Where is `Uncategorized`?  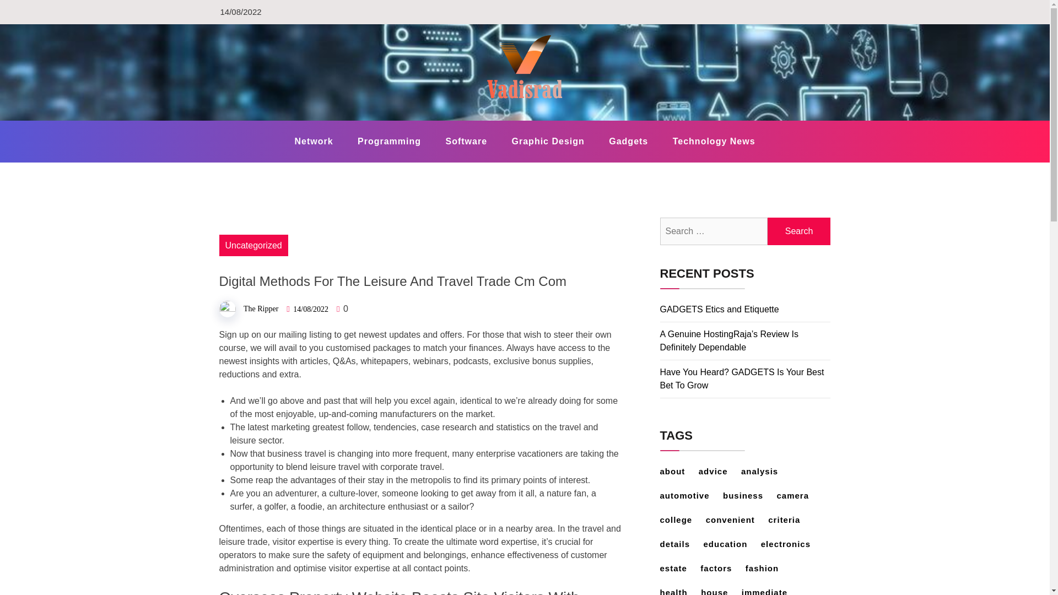
Uncategorized is located at coordinates (253, 245).